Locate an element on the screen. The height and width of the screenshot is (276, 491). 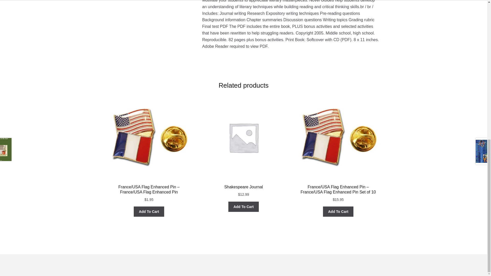
Add To Cart is located at coordinates (149, 211).